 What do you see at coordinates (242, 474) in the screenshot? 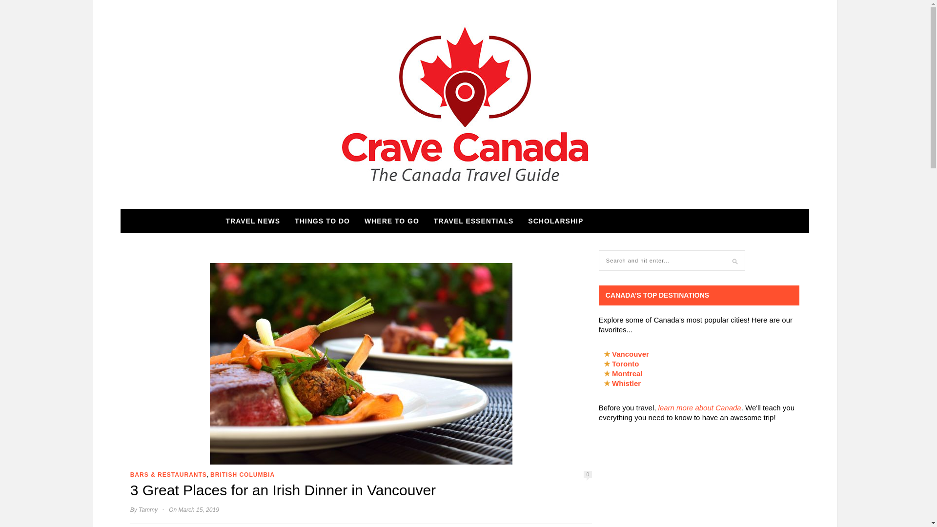
I see `BRITISH COLUMBIA` at bounding box center [242, 474].